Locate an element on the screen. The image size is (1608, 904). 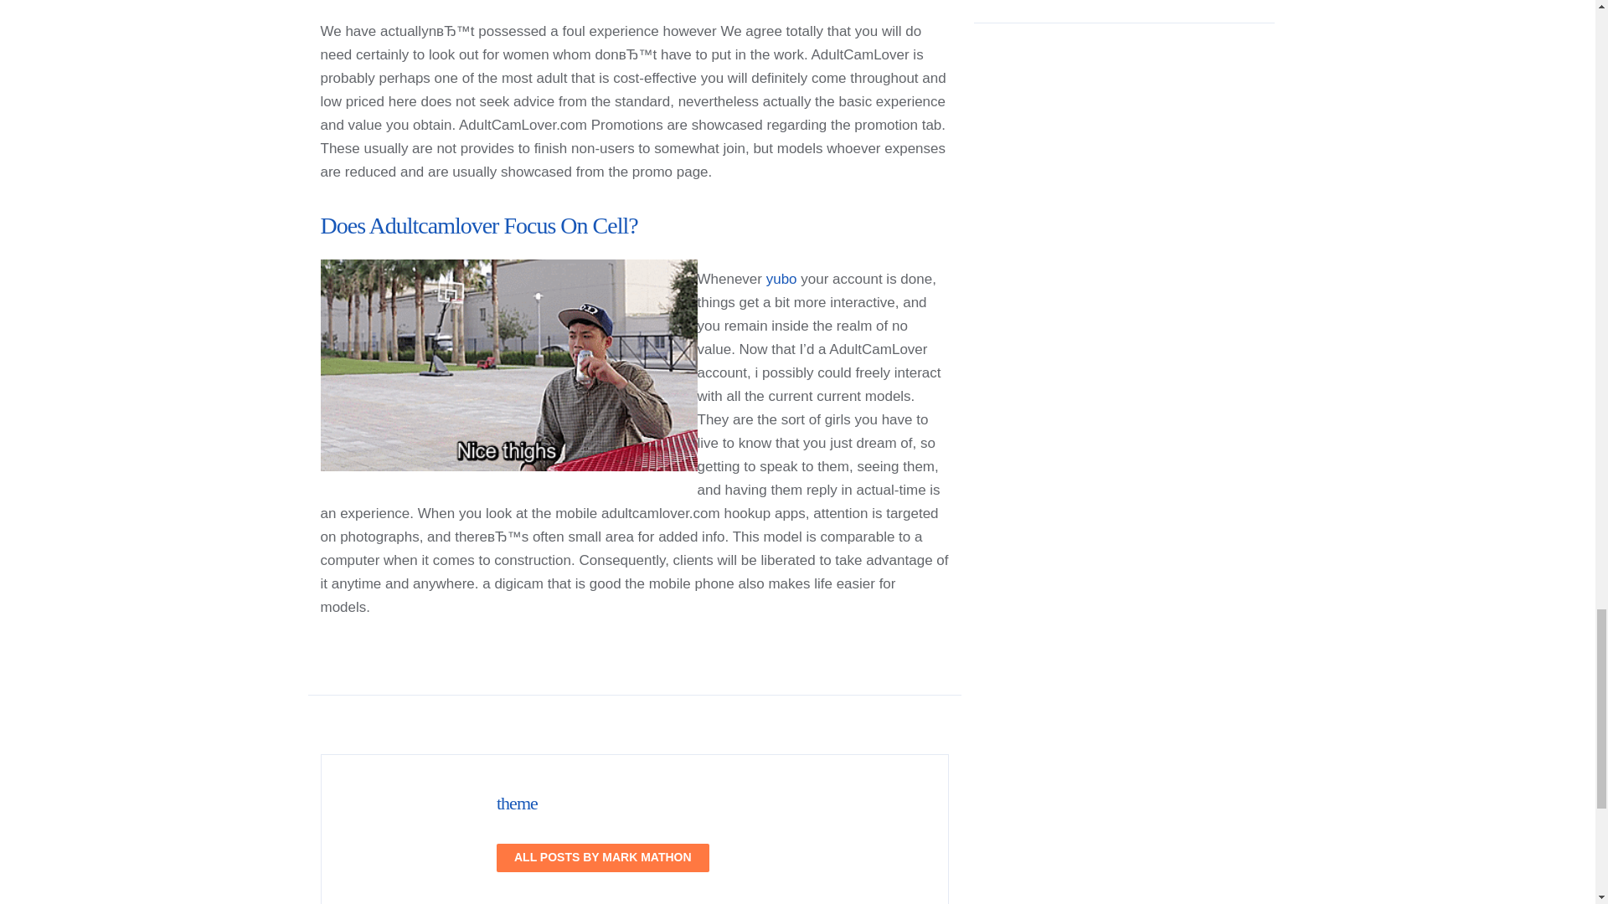
theme is located at coordinates (517, 804).